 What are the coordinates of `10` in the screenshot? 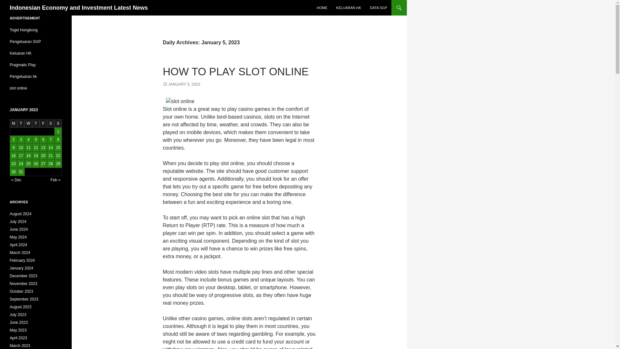 It's located at (21, 147).